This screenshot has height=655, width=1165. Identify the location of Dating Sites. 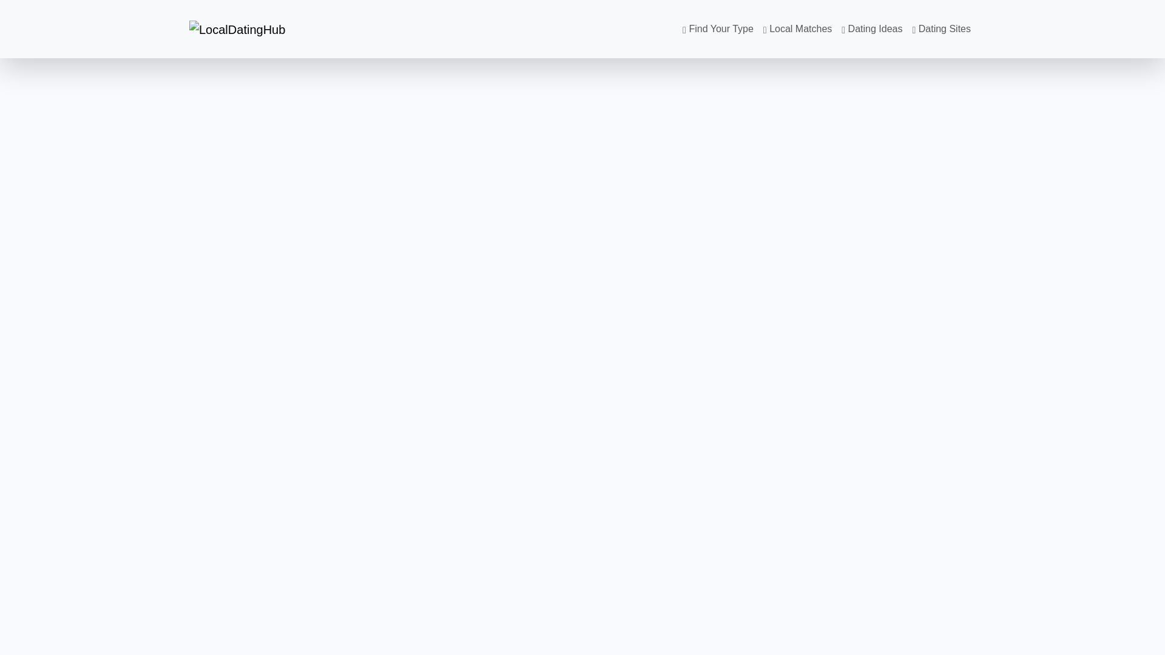
(942, 29).